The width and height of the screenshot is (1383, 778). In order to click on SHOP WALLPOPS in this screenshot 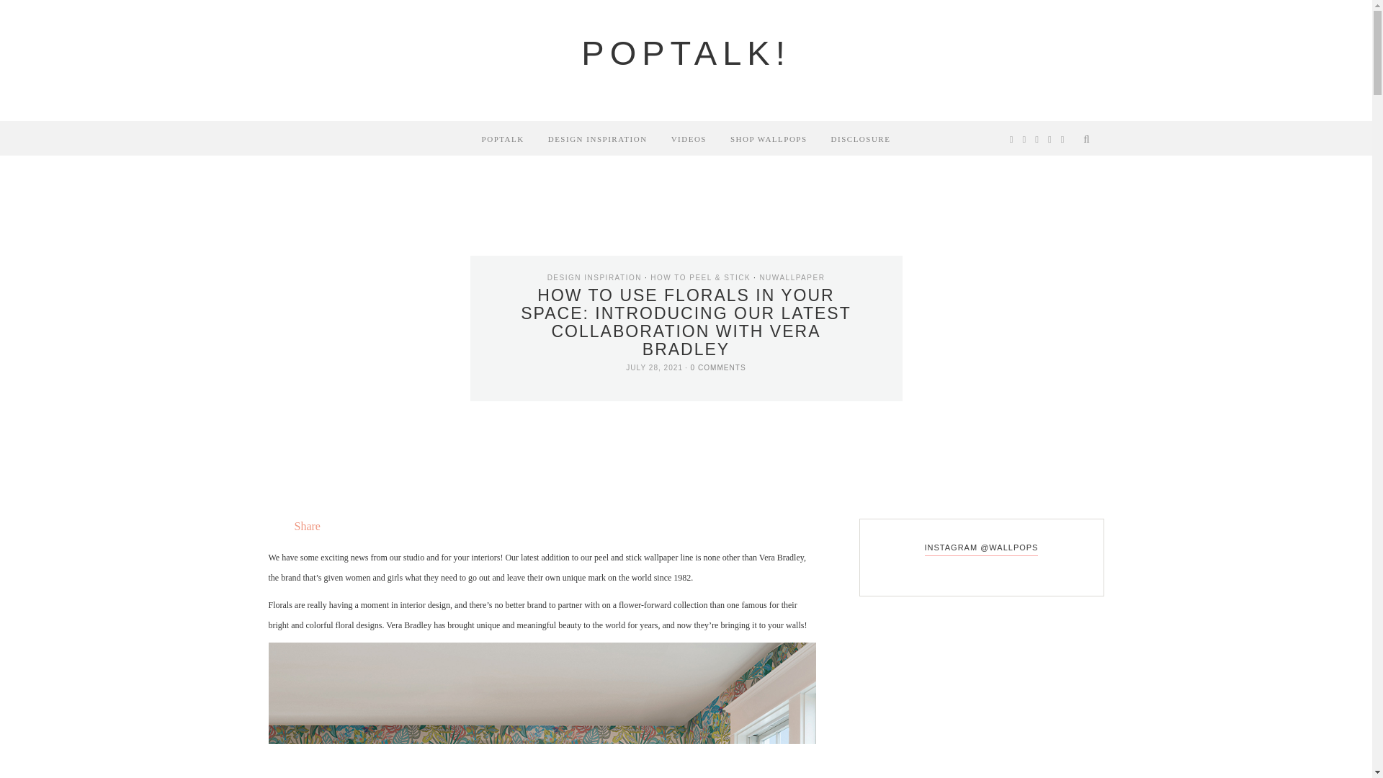, I will do `click(769, 138)`.